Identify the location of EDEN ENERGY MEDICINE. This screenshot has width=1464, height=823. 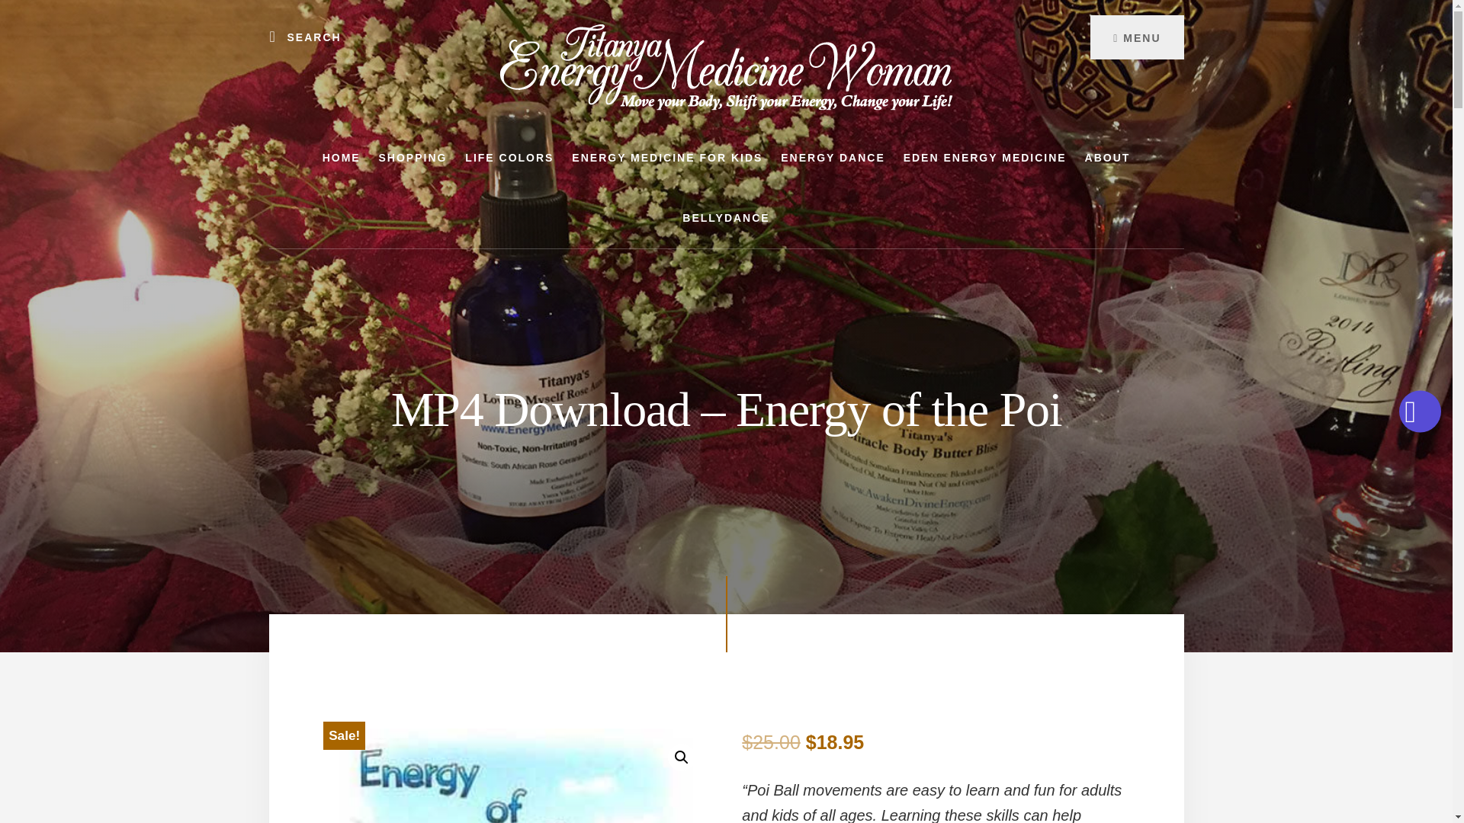
(985, 159).